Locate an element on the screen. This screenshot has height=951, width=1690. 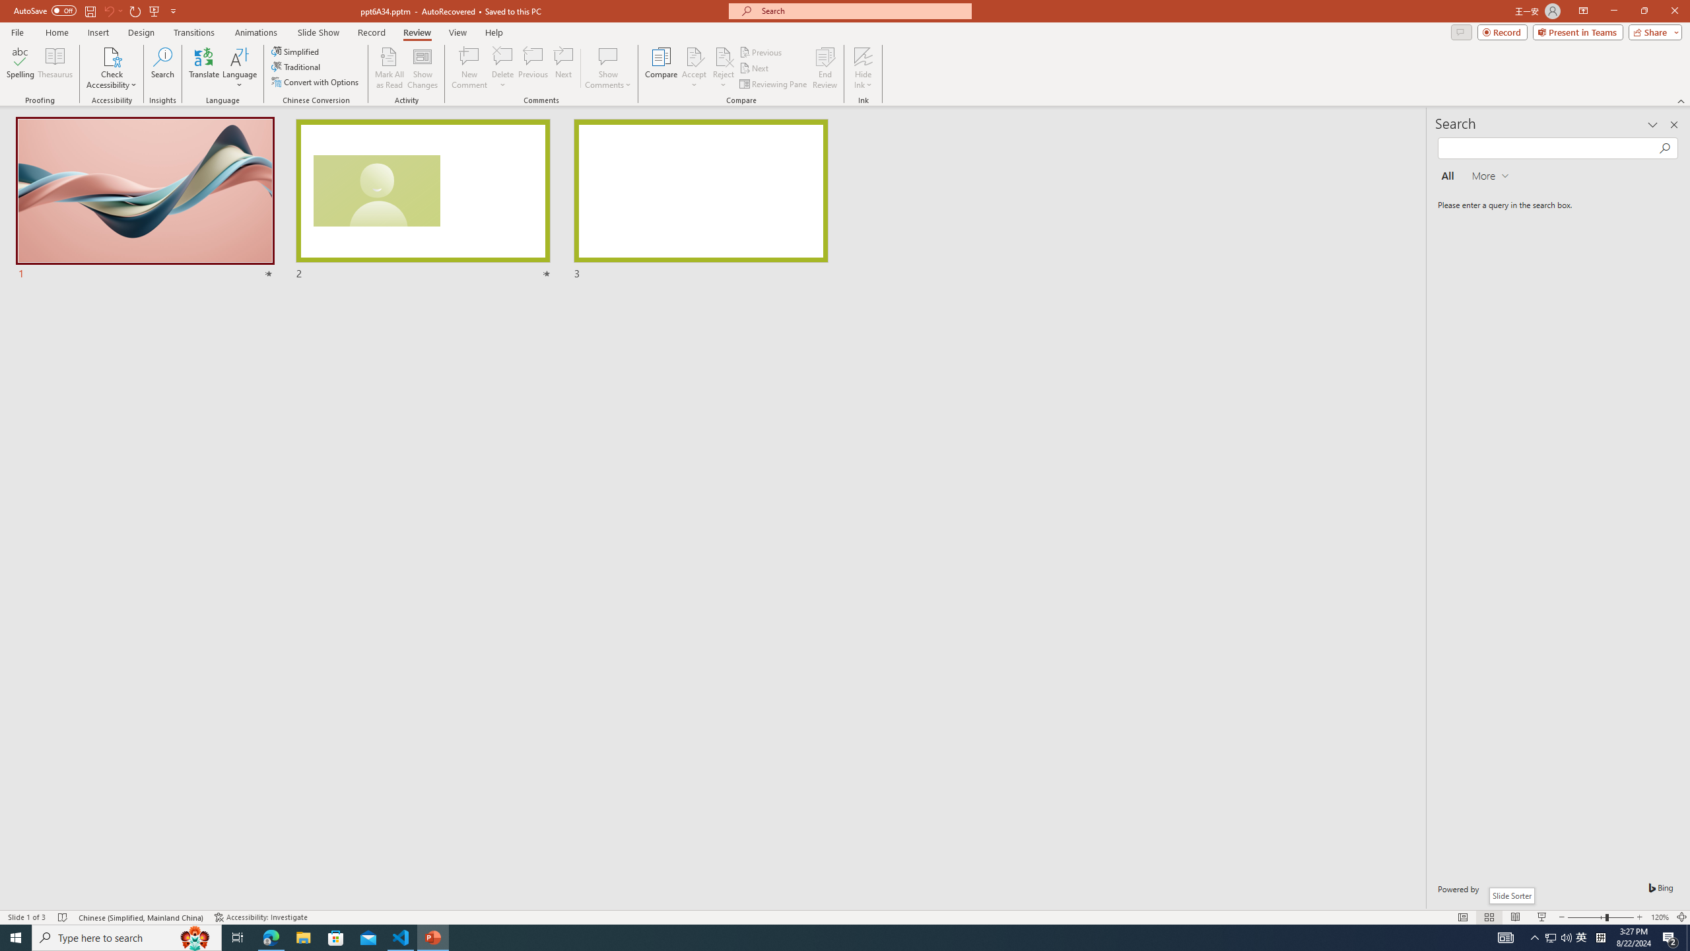
Collapse the Ribbon is located at coordinates (1681, 100).